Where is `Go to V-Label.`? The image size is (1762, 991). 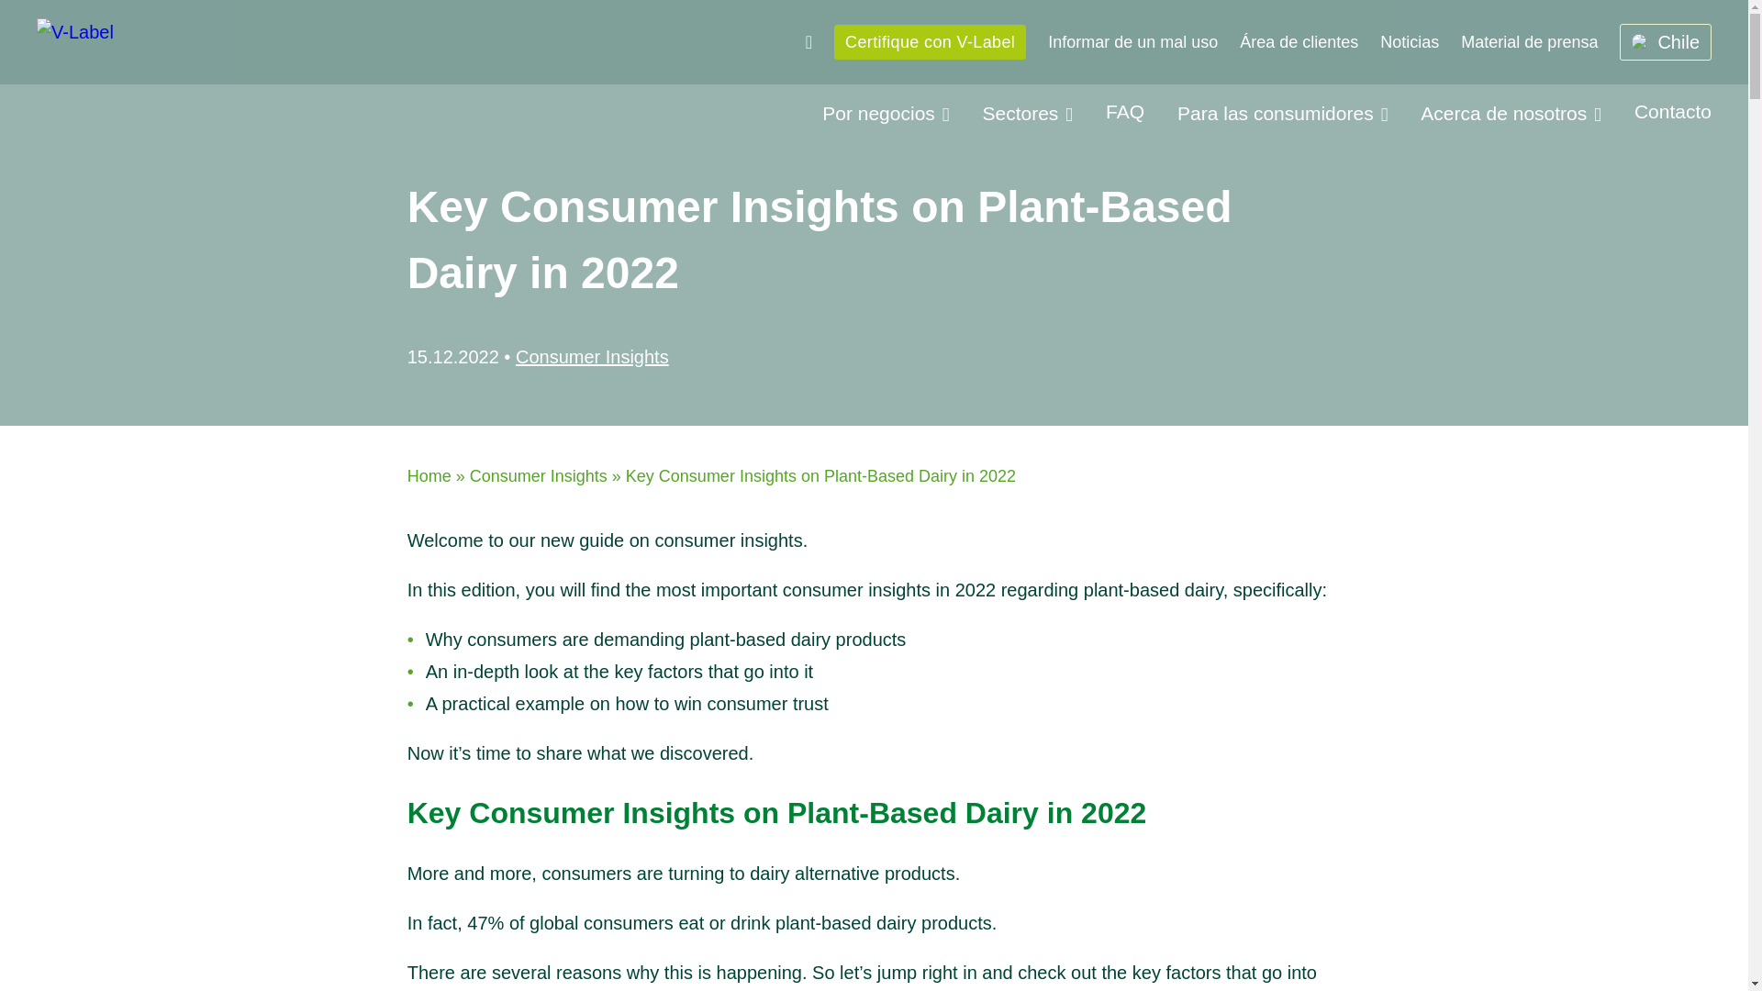
Go to V-Label. is located at coordinates (429, 475).